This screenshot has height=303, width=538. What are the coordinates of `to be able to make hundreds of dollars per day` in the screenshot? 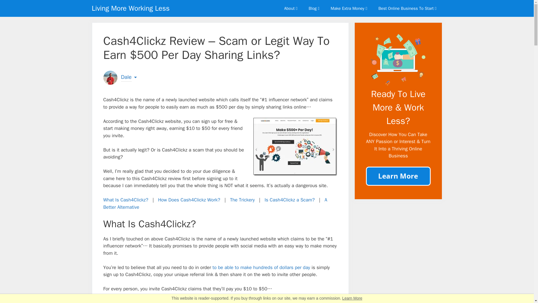 It's located at (260, 267).